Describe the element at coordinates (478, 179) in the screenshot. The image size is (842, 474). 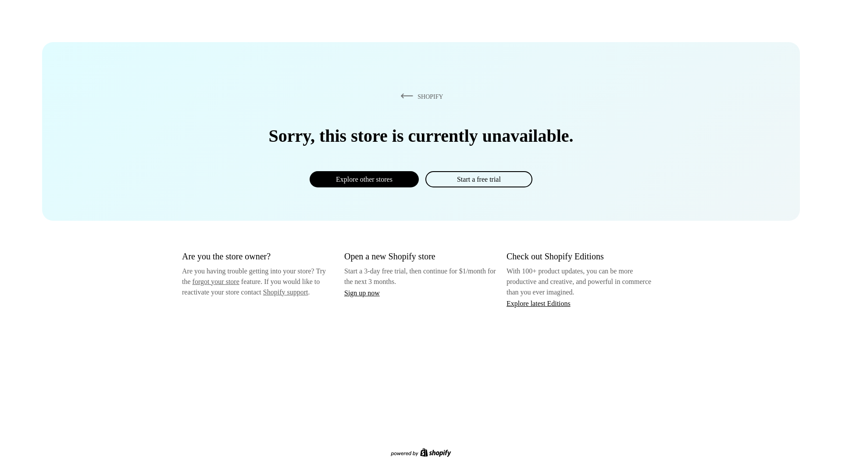
I see `Start a free trial` at that location.